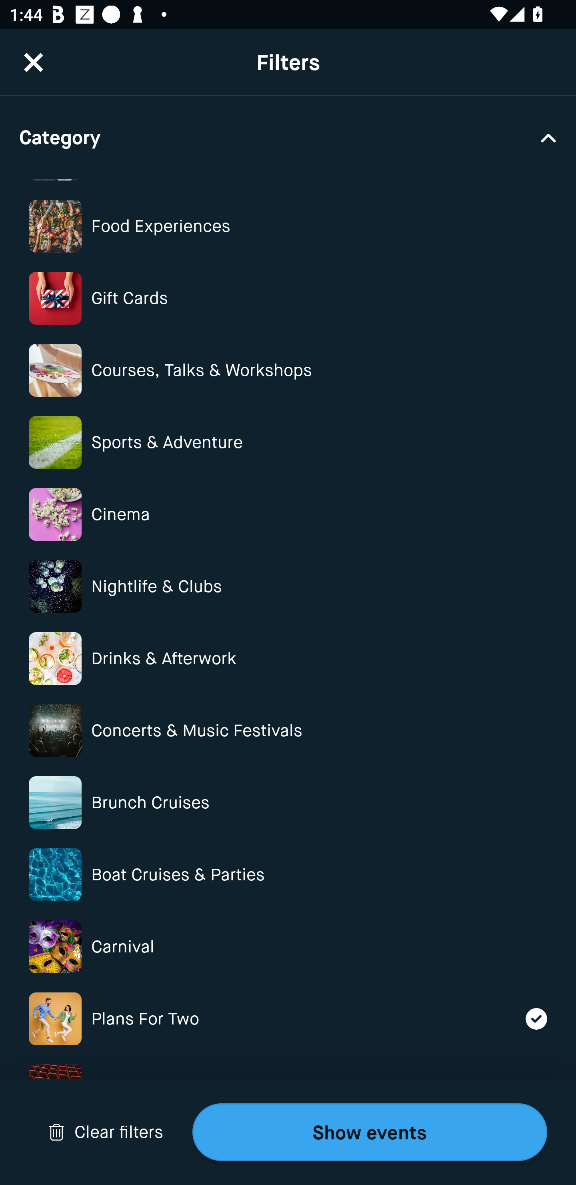 This screenshot has width=576, height=1185. I want to click on Category Image Cinema, so click(288, 514).